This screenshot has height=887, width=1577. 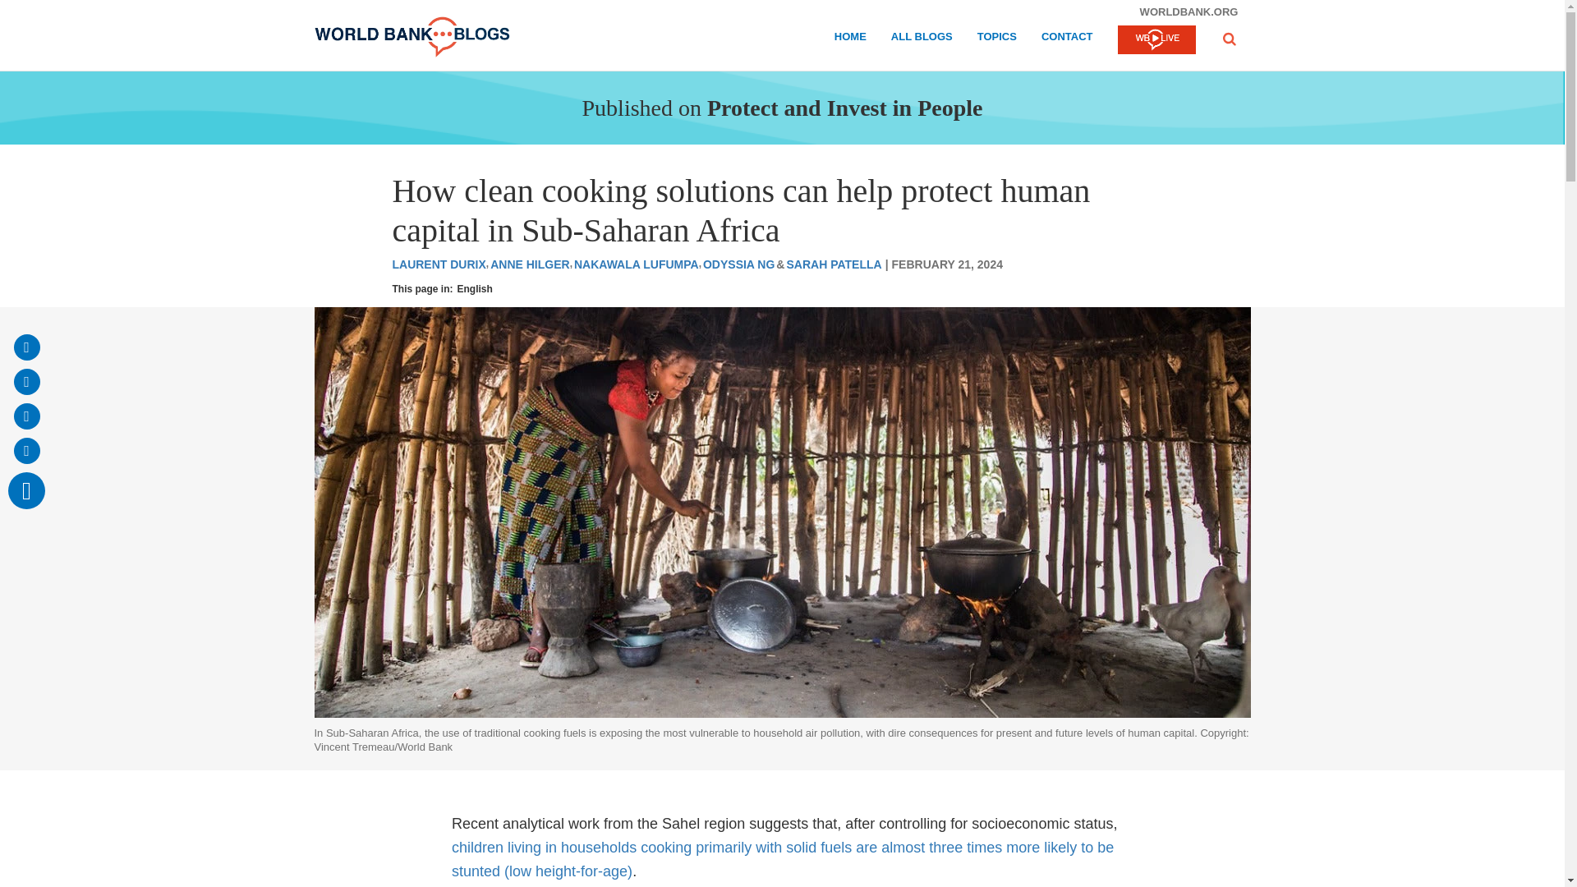 What do you see at coordinates (844, 107) in the screenshot?
I see `Protect and Invest in People` at bounding box center [844, 107].